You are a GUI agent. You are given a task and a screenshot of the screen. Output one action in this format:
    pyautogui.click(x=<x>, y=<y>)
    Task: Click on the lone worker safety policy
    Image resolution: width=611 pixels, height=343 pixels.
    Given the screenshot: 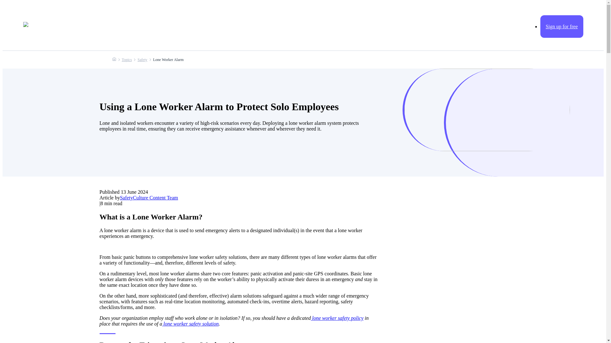 What is the action you would take?
    pyautogui.click(x=337, y=318)
    